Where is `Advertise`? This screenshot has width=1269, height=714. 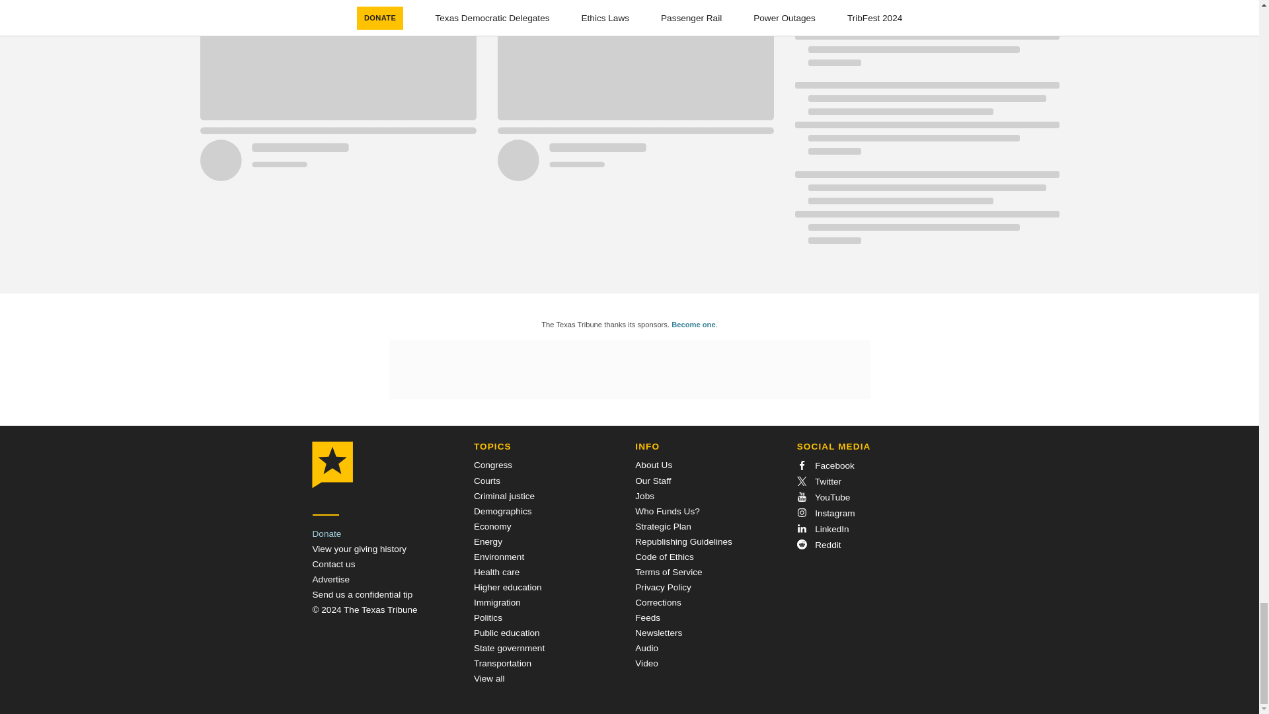 Advertise is located at coordinates (330, 579).